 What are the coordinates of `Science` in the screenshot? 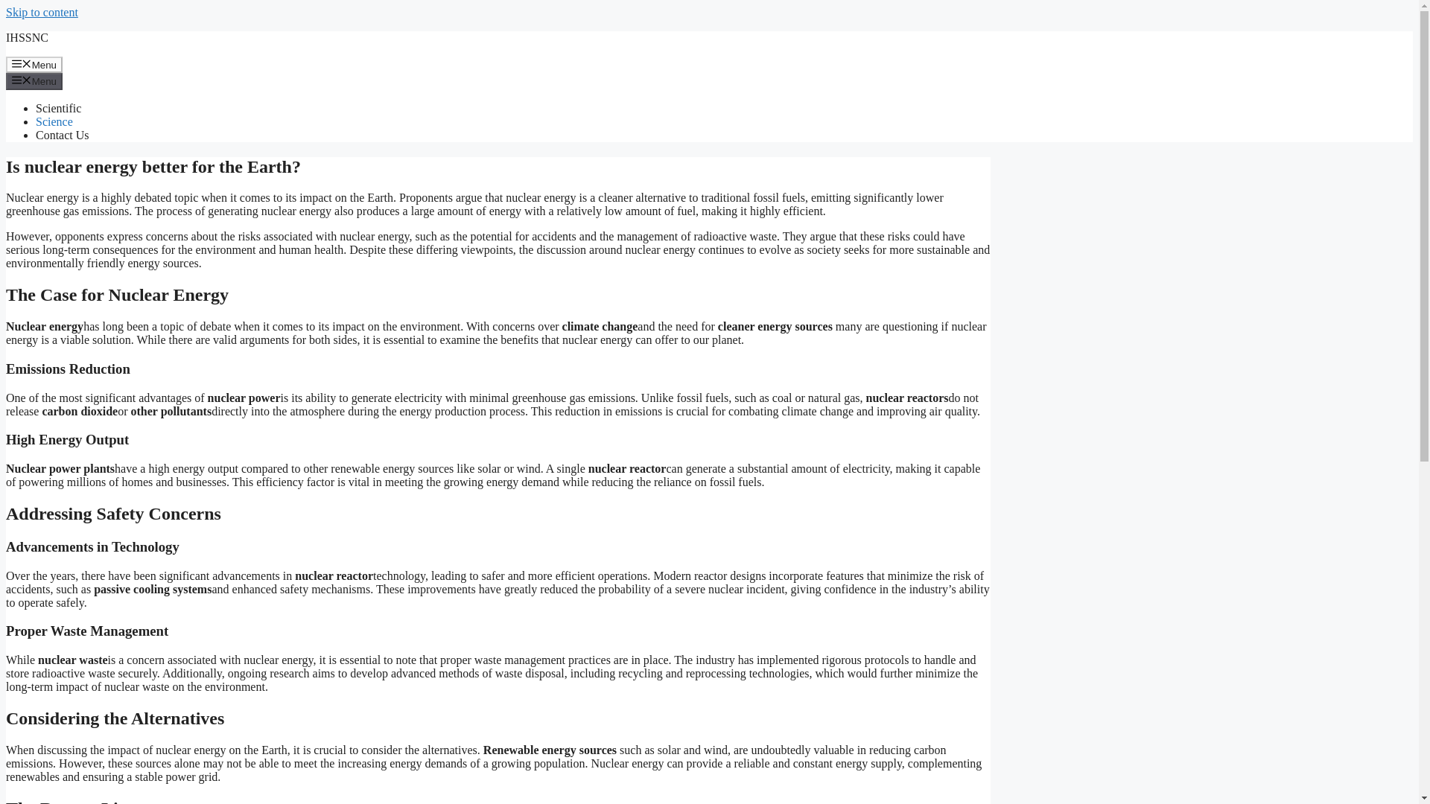 It's located at (54, 121).